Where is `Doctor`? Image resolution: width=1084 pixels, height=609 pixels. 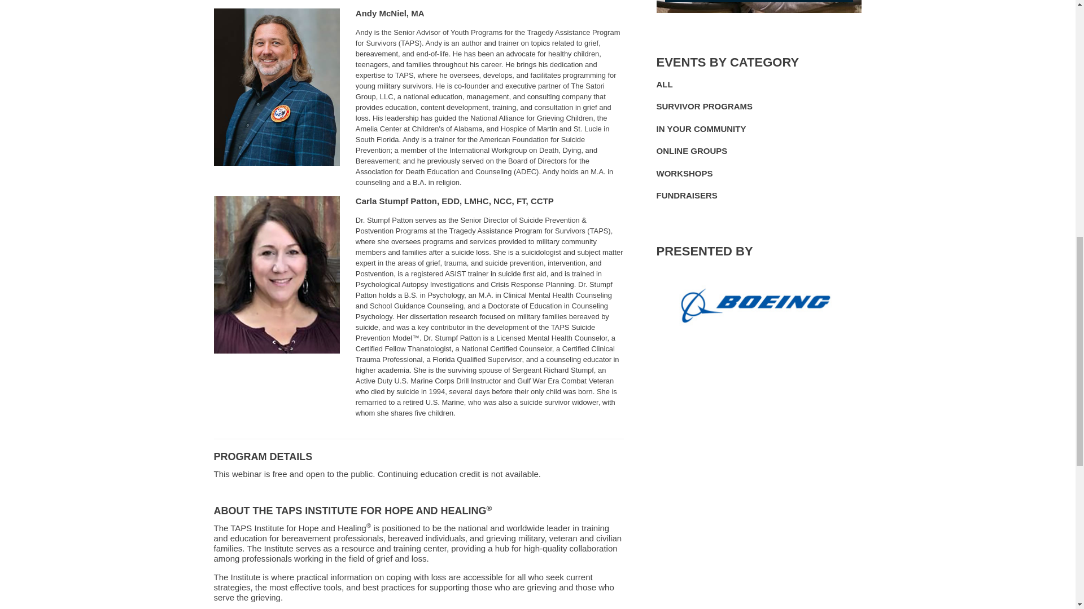 Doctor is located at coordinates (428, 337).